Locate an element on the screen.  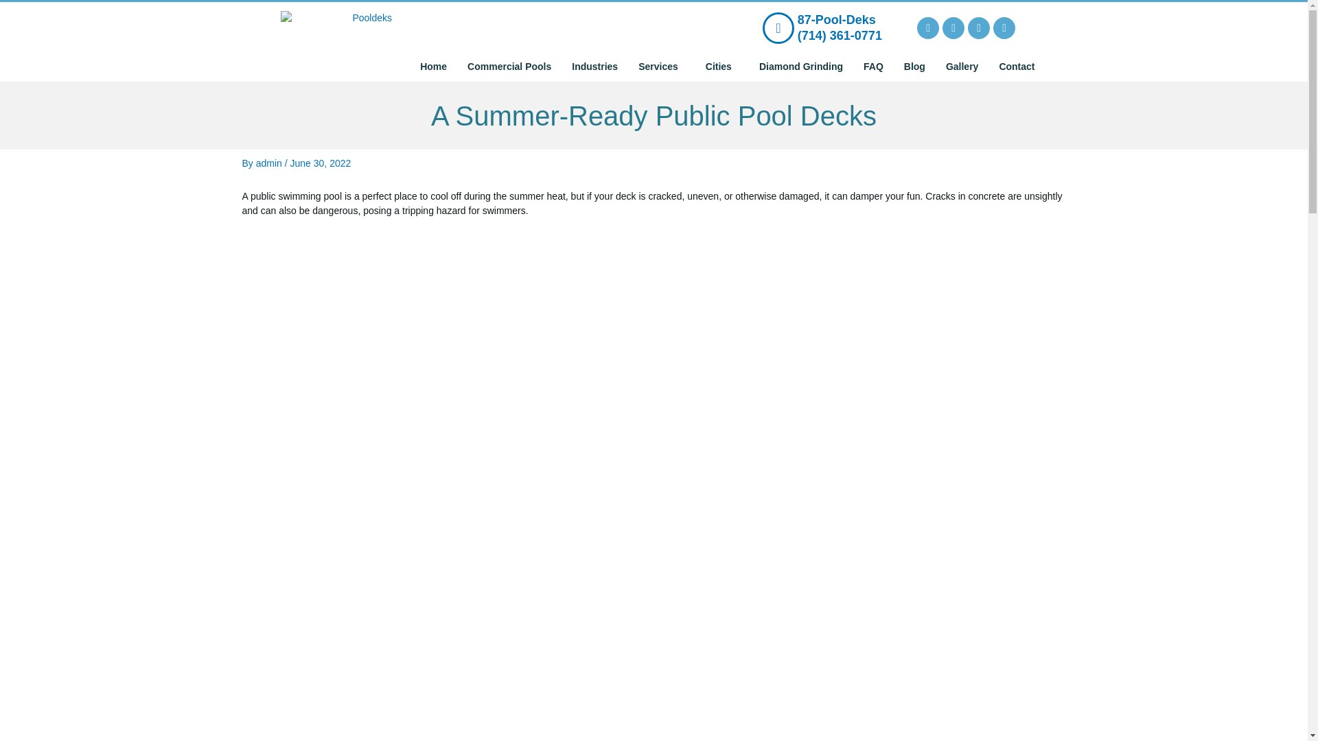
Youtube is located at coordinates (978, 27).